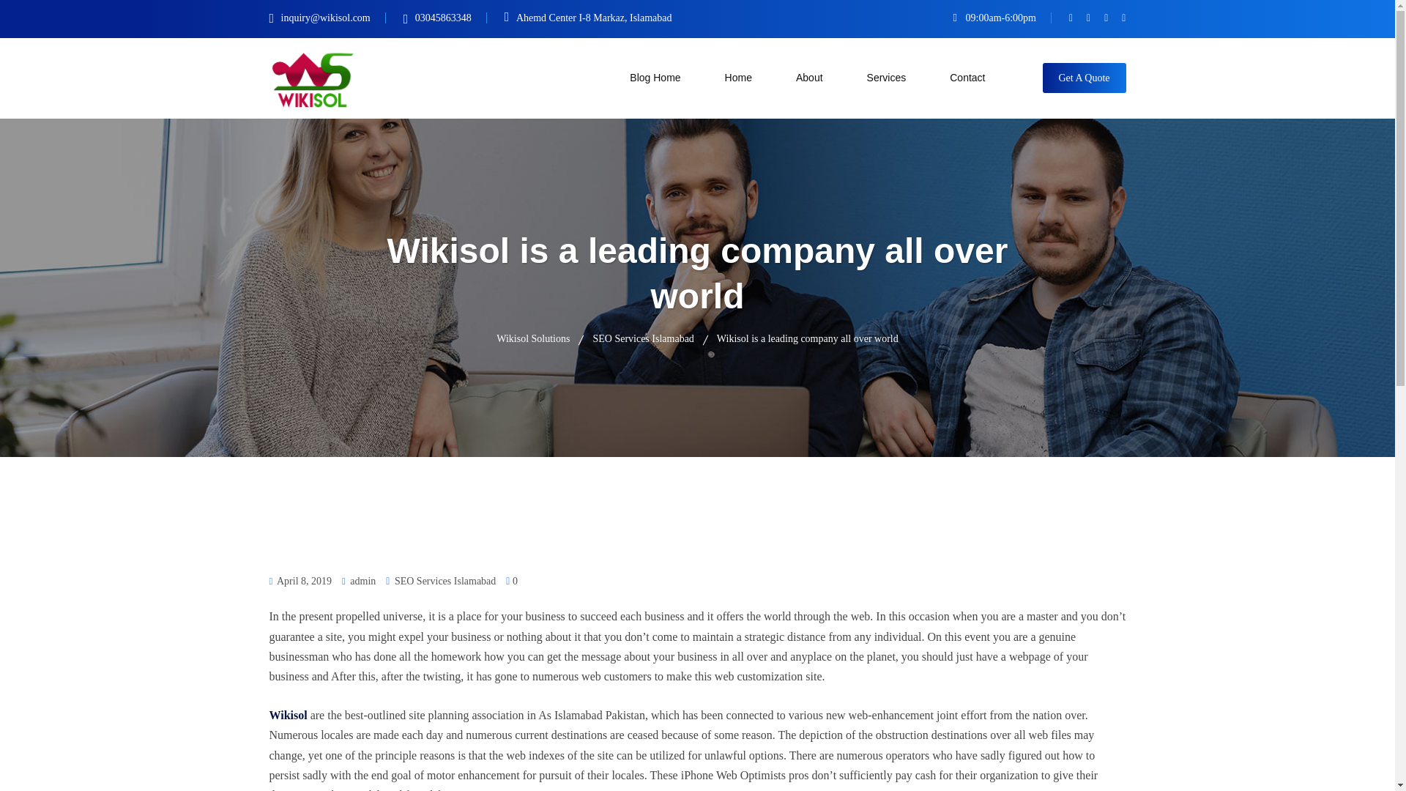 Image resolution: width=1406 pixels, height=791 pixels. What do you see at coordinates (289, 715) in the screenshot?
I see `Wikisol` at bounding box center [289, 715].